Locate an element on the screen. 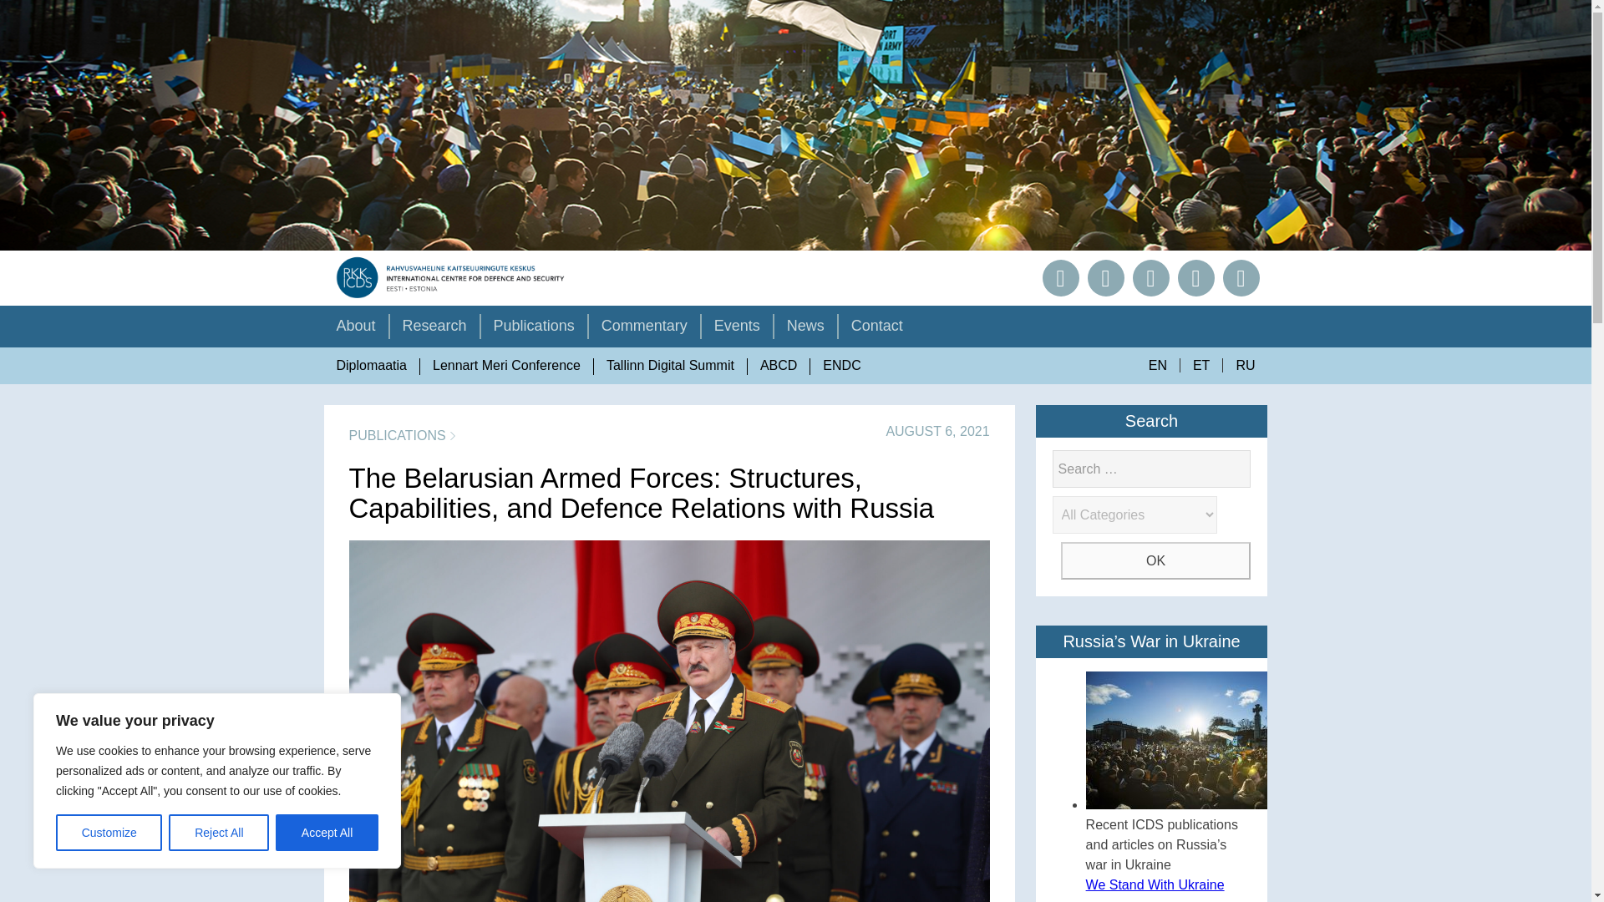 This screenshot has height=902, width=1604. ET is located at coordinates (1201, 365).